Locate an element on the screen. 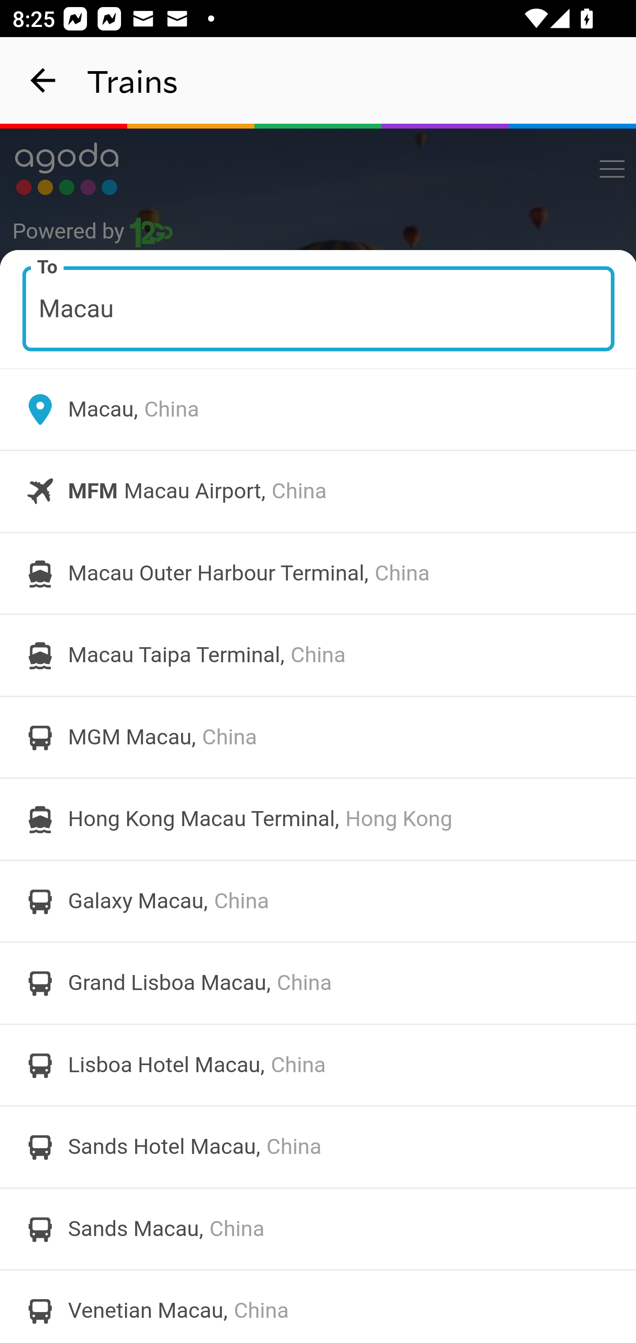 The width and height of the screenshot is (636, 1343). Sands Hotel Macau,China is located at coordinates (318, 1147).